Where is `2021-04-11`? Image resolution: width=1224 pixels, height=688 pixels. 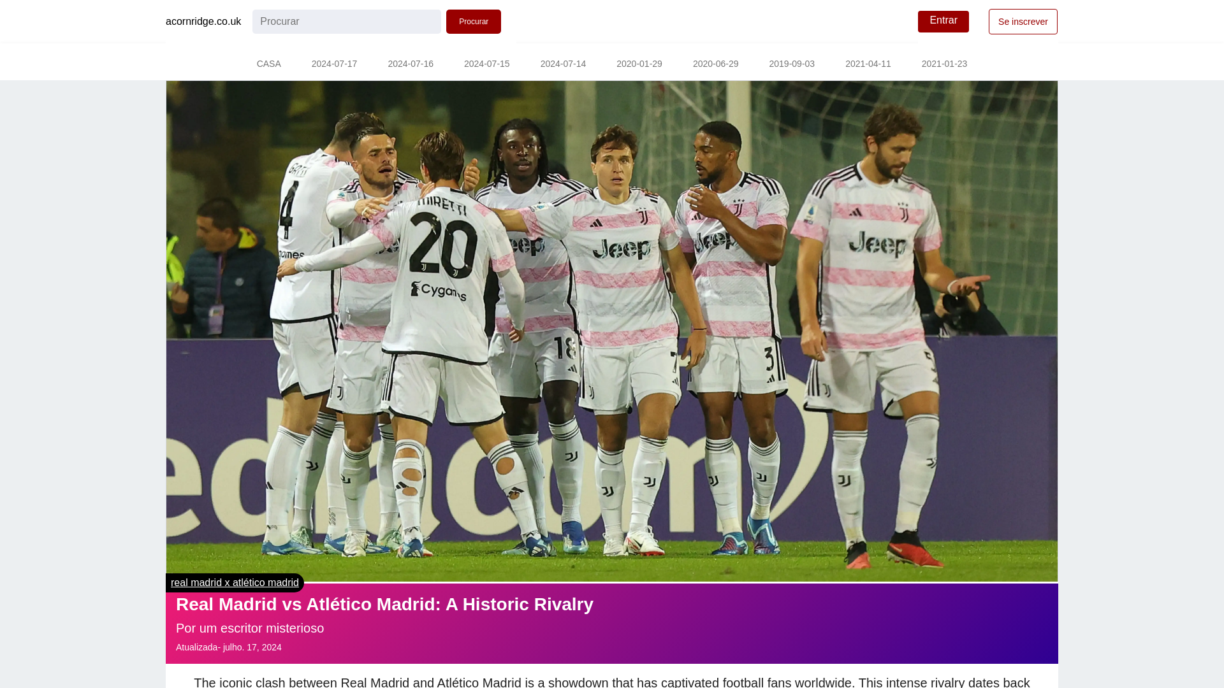 2021-04-11 is located at coordinates (868, 65).